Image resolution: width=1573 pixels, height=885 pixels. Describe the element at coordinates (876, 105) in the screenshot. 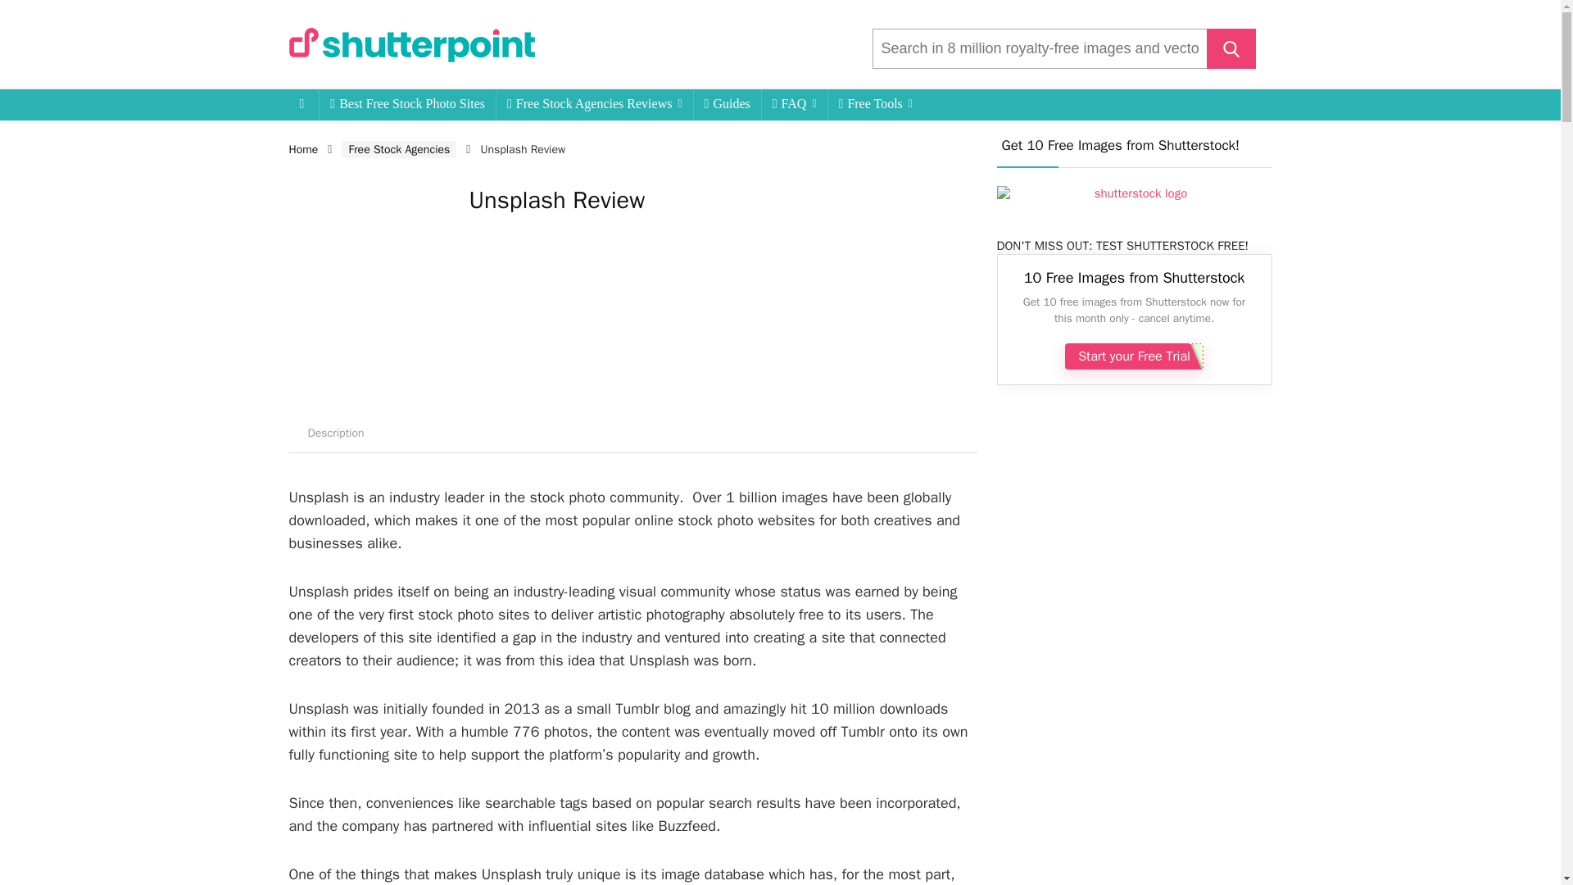

I see `Free Tools` at that location.